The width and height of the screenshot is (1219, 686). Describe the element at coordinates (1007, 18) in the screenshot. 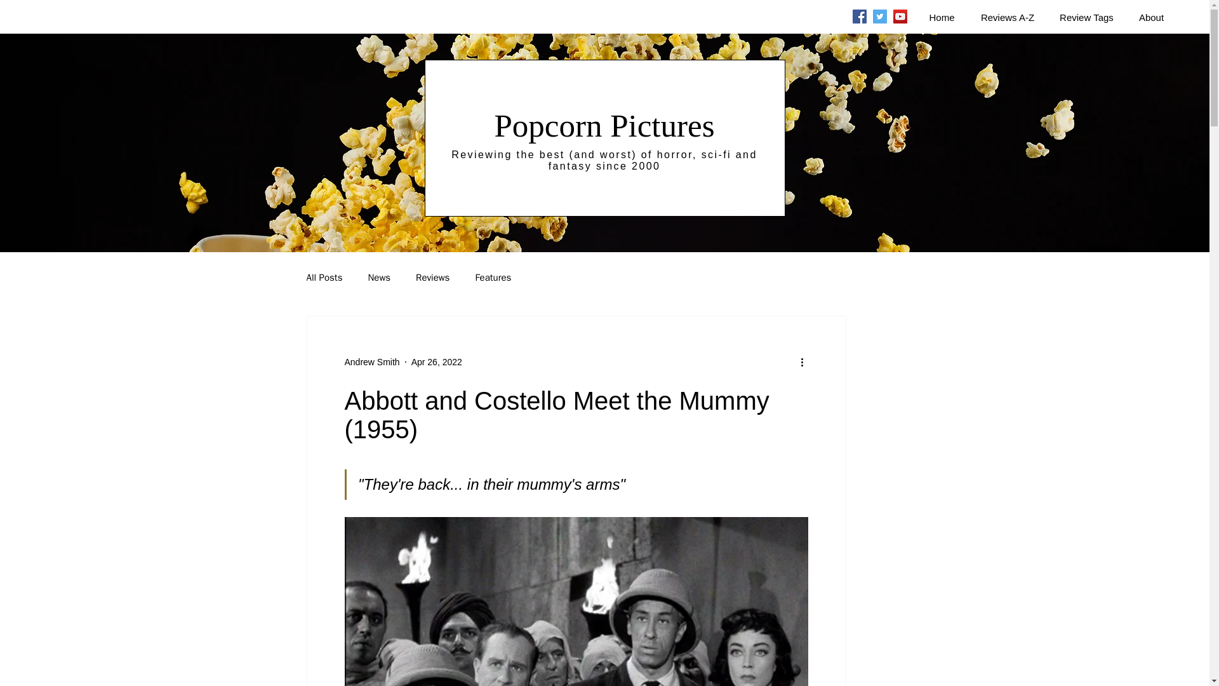

I see `Reviews A-Z` at that location.